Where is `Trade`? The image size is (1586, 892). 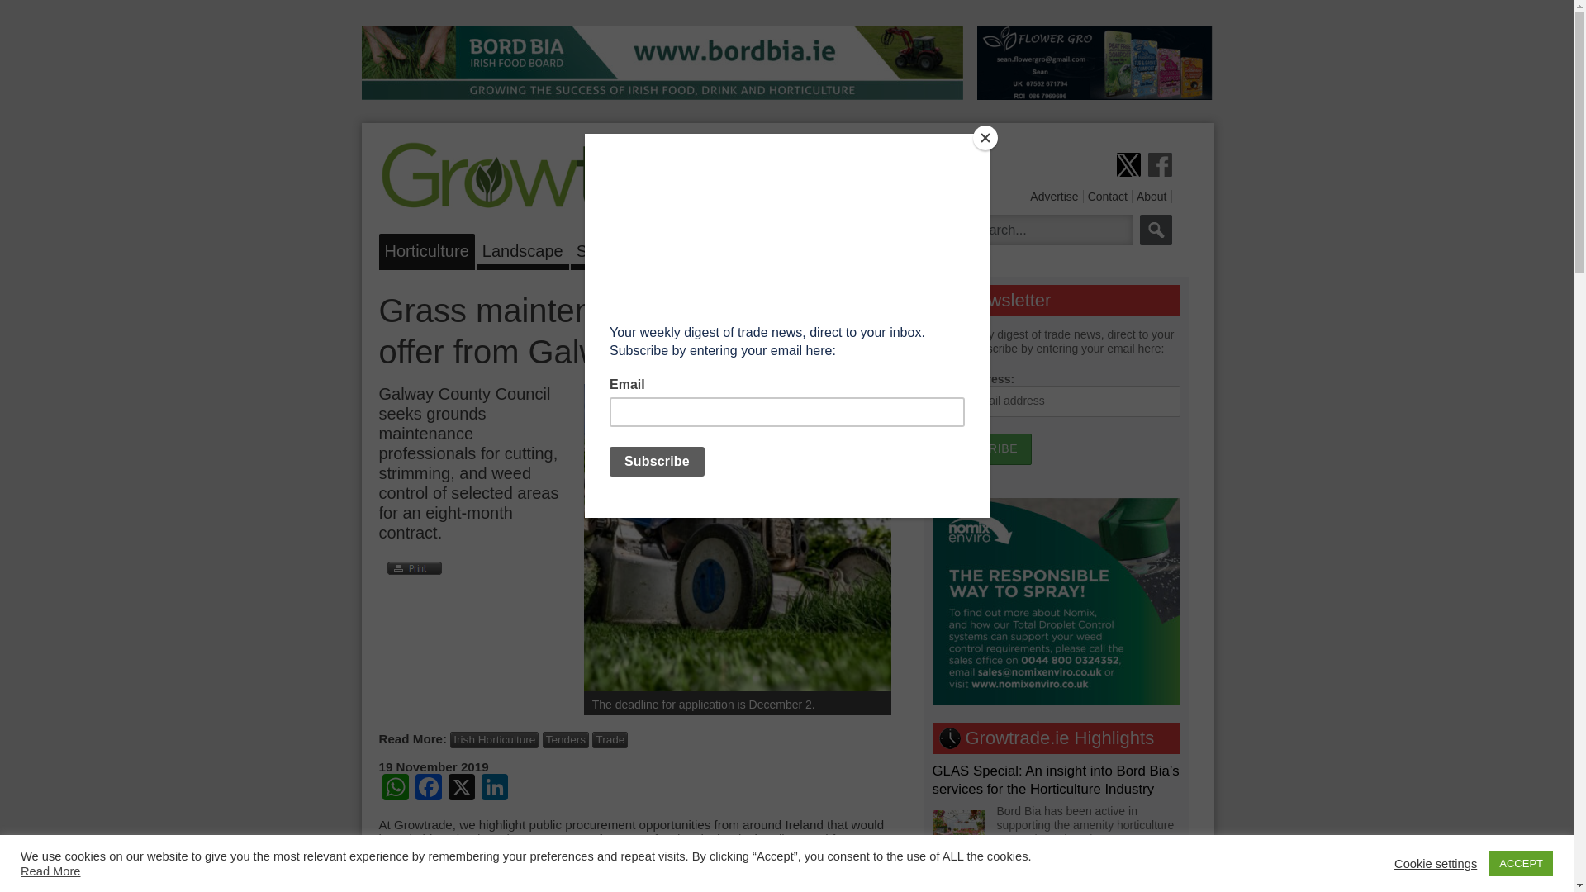 Trade is located at coordinates (610, 740).